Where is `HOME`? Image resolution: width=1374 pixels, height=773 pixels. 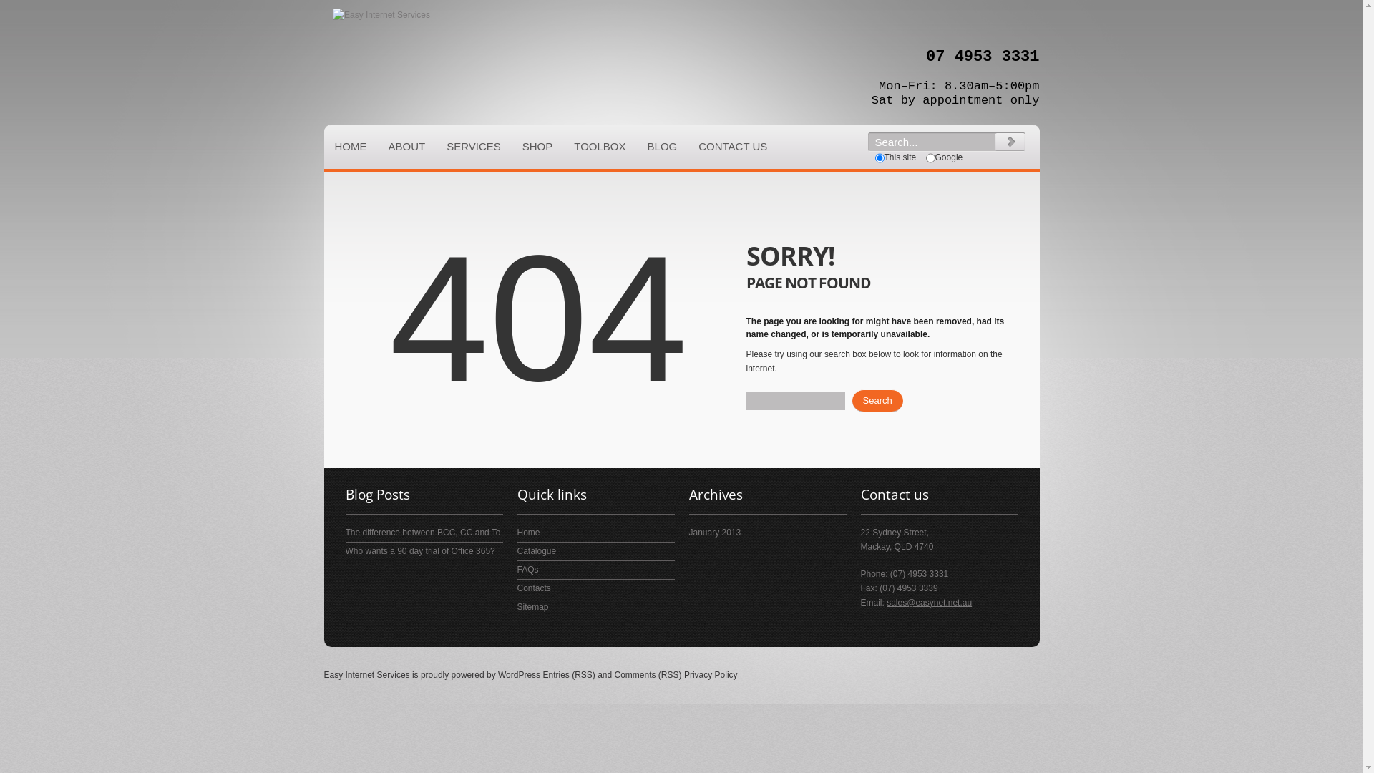 HOME is located at coordinates (351, 147).